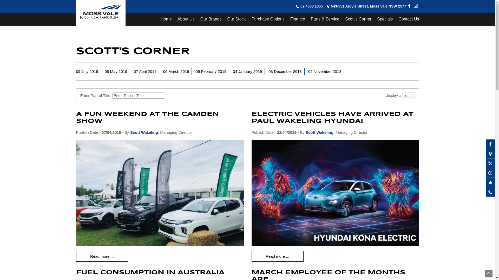  I want to click on 03 December 2018, so click(285, 72).